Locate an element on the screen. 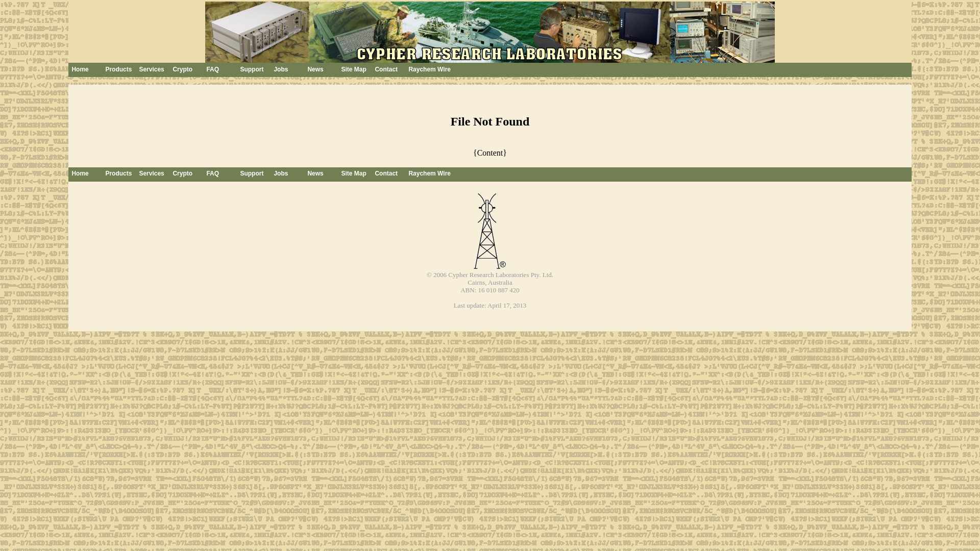 The image size is (980, 551). Services is located at coordinates (154, 174).